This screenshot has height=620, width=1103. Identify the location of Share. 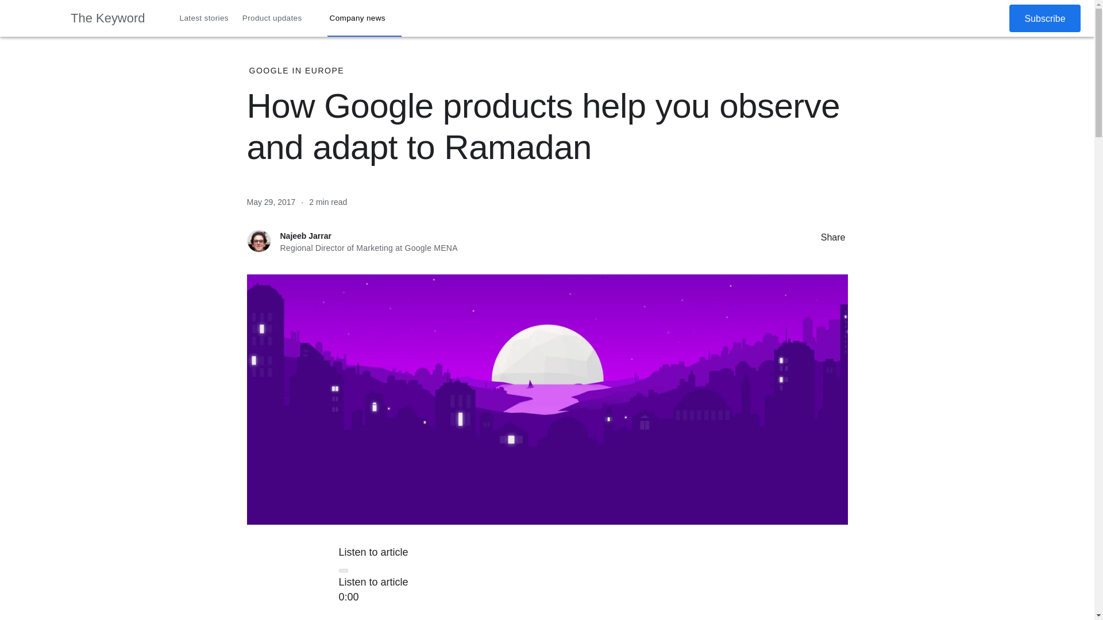
(809, 237).